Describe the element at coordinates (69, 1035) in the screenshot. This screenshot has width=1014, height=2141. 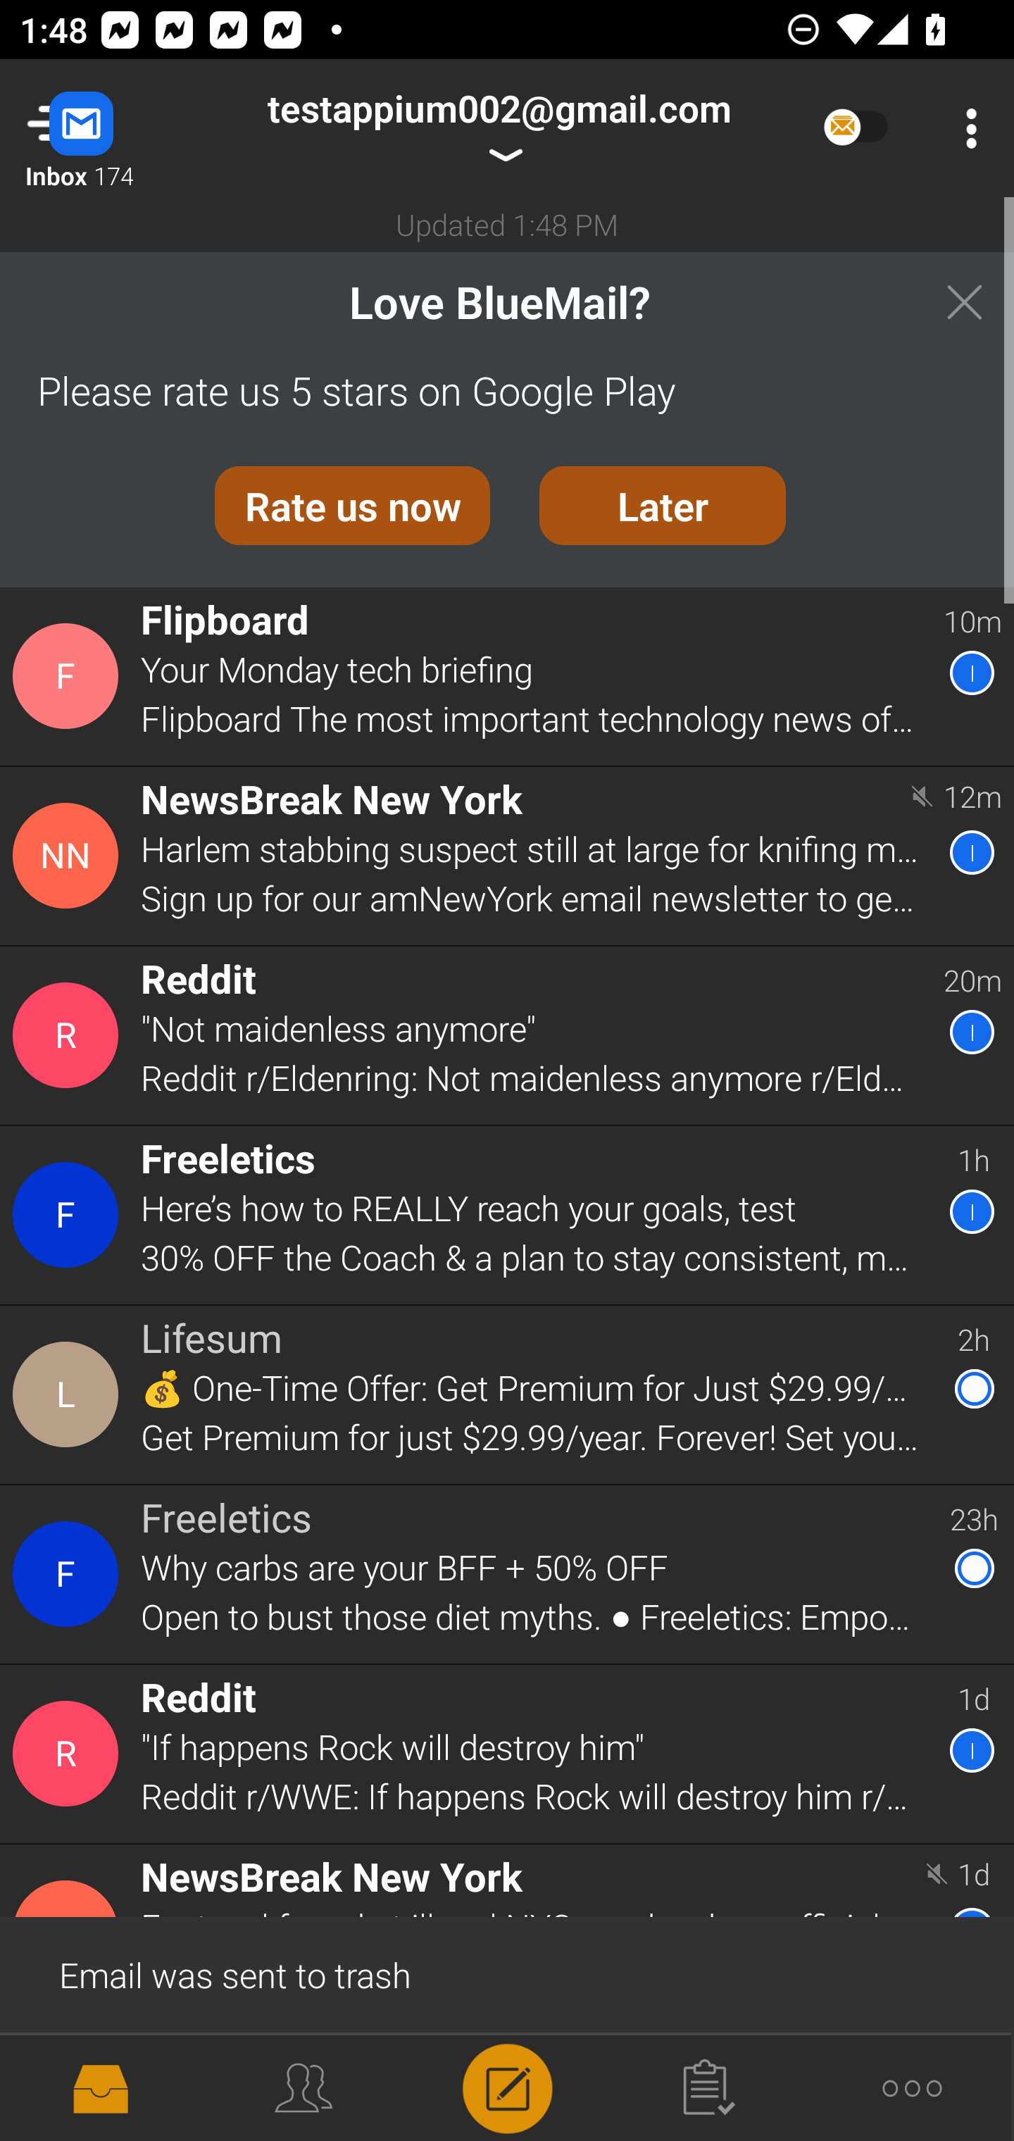
I see `Contact Details` at that location.